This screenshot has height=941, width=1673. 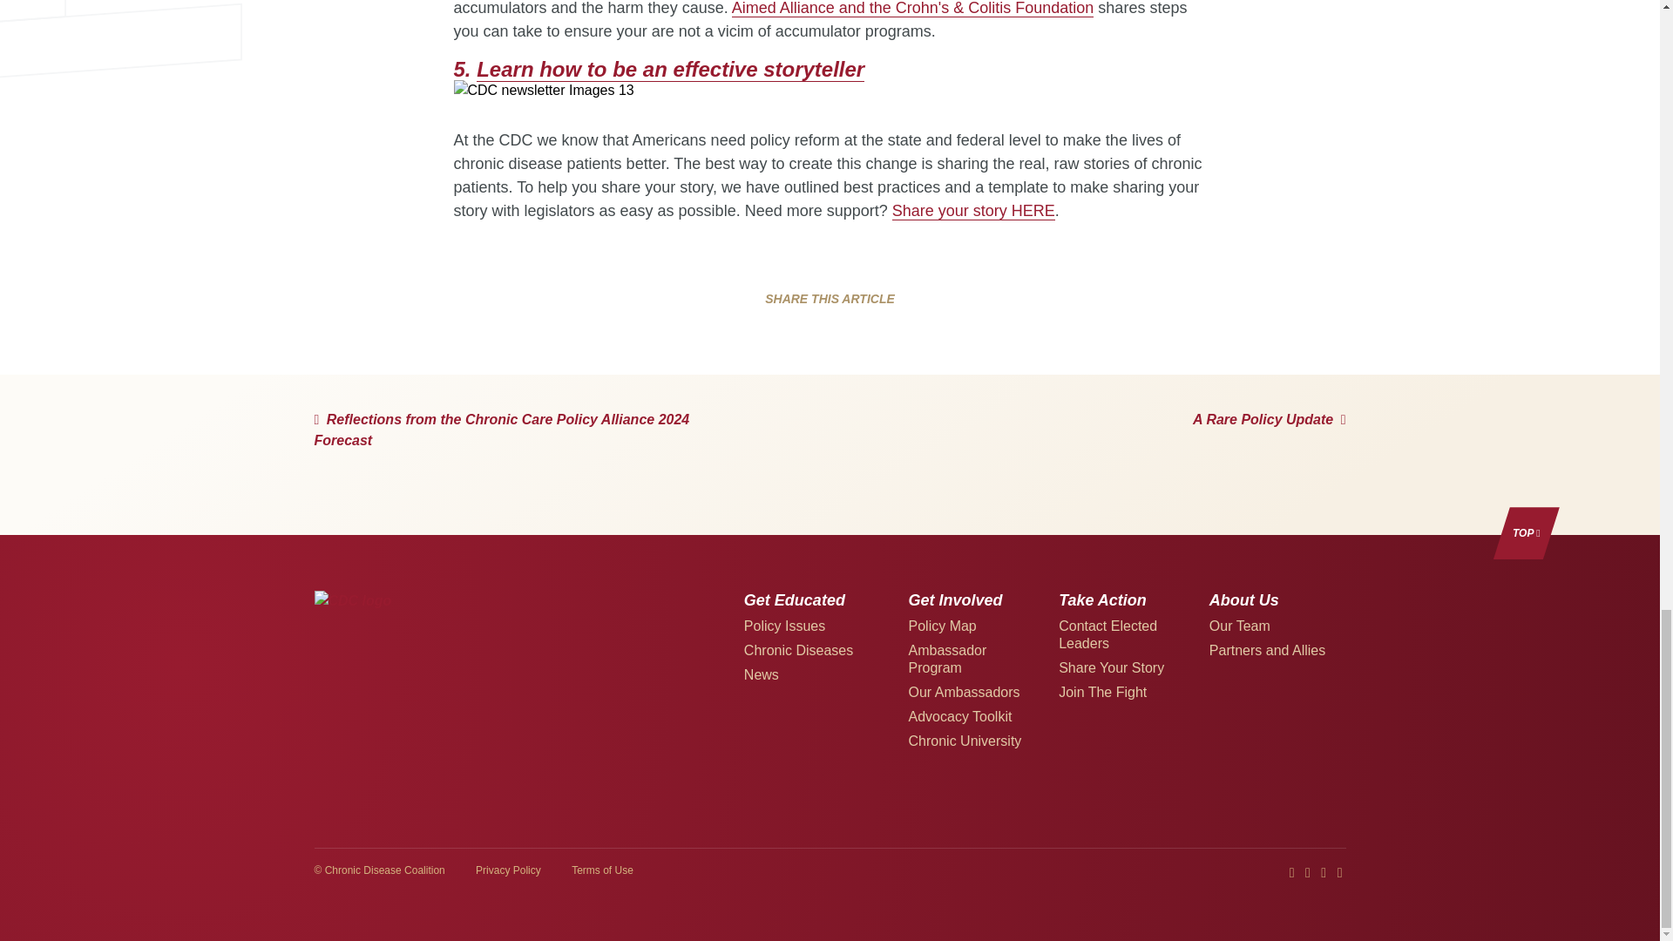 I want to click on Learn how to be an effective storyteller, so click(x=671, y=69).